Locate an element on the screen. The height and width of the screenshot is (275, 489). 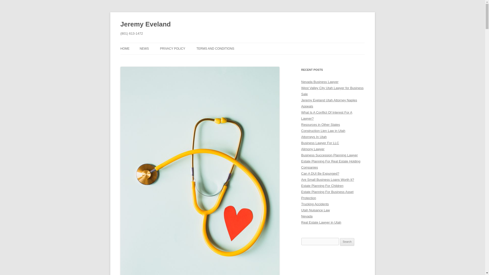
What Is A Conflict Of Interest For A Lawyer? is located at coordinates (327, 116).